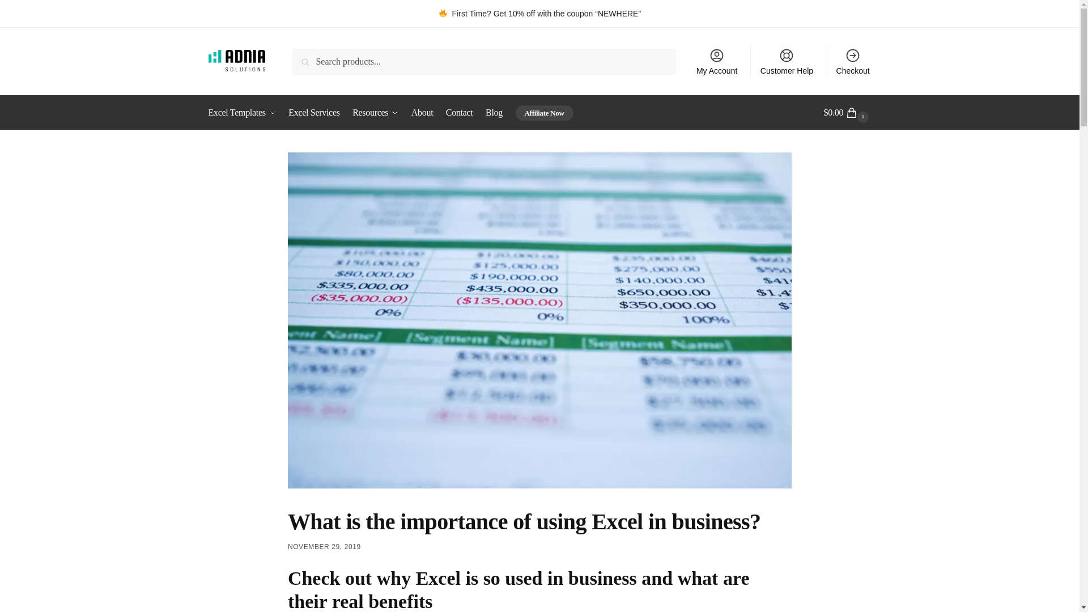 The image size is (1088, 612). I want to click on Excel Services, so click(314, 112).